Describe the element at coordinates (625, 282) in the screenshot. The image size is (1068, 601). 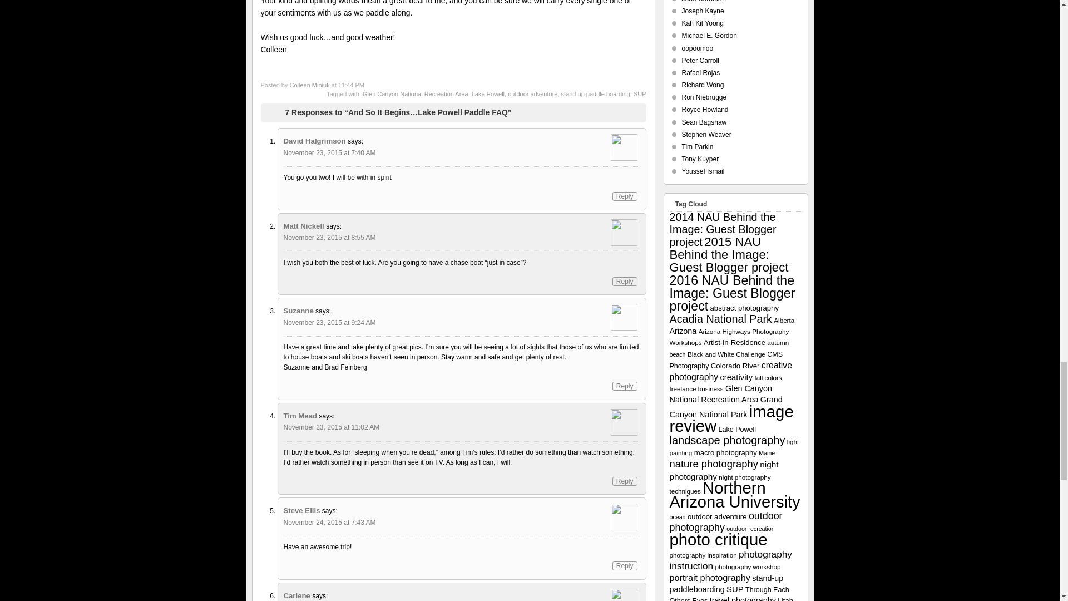
I see `Reply` at that location.